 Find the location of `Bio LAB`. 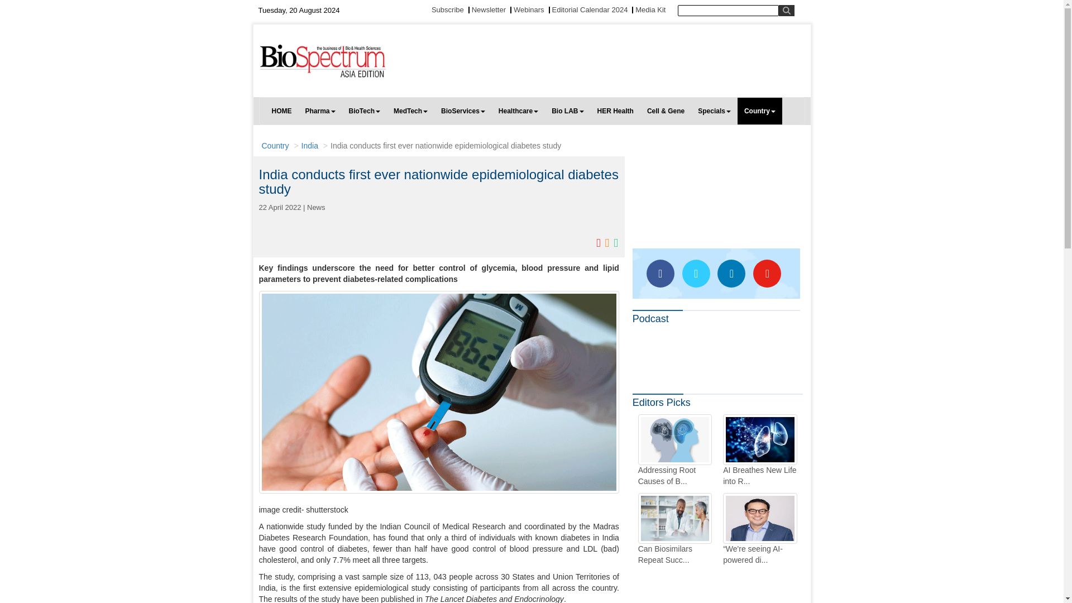

Bio LAB is located at coordinates (567, 111).